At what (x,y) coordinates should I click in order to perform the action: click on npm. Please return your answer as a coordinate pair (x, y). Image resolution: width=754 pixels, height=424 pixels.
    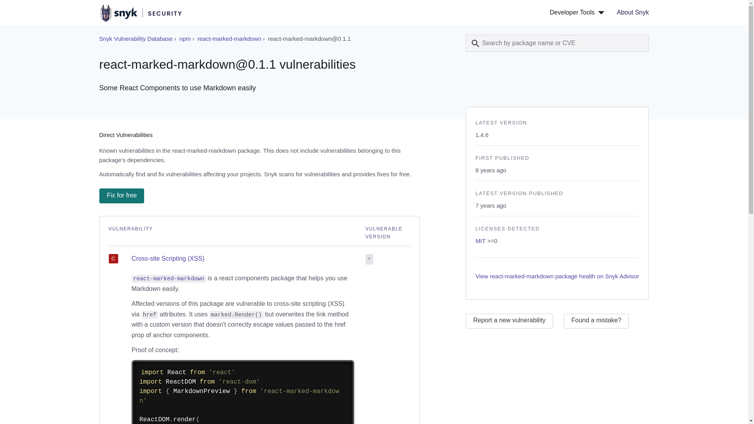
    Looking at the image, I should click on (185, 38).